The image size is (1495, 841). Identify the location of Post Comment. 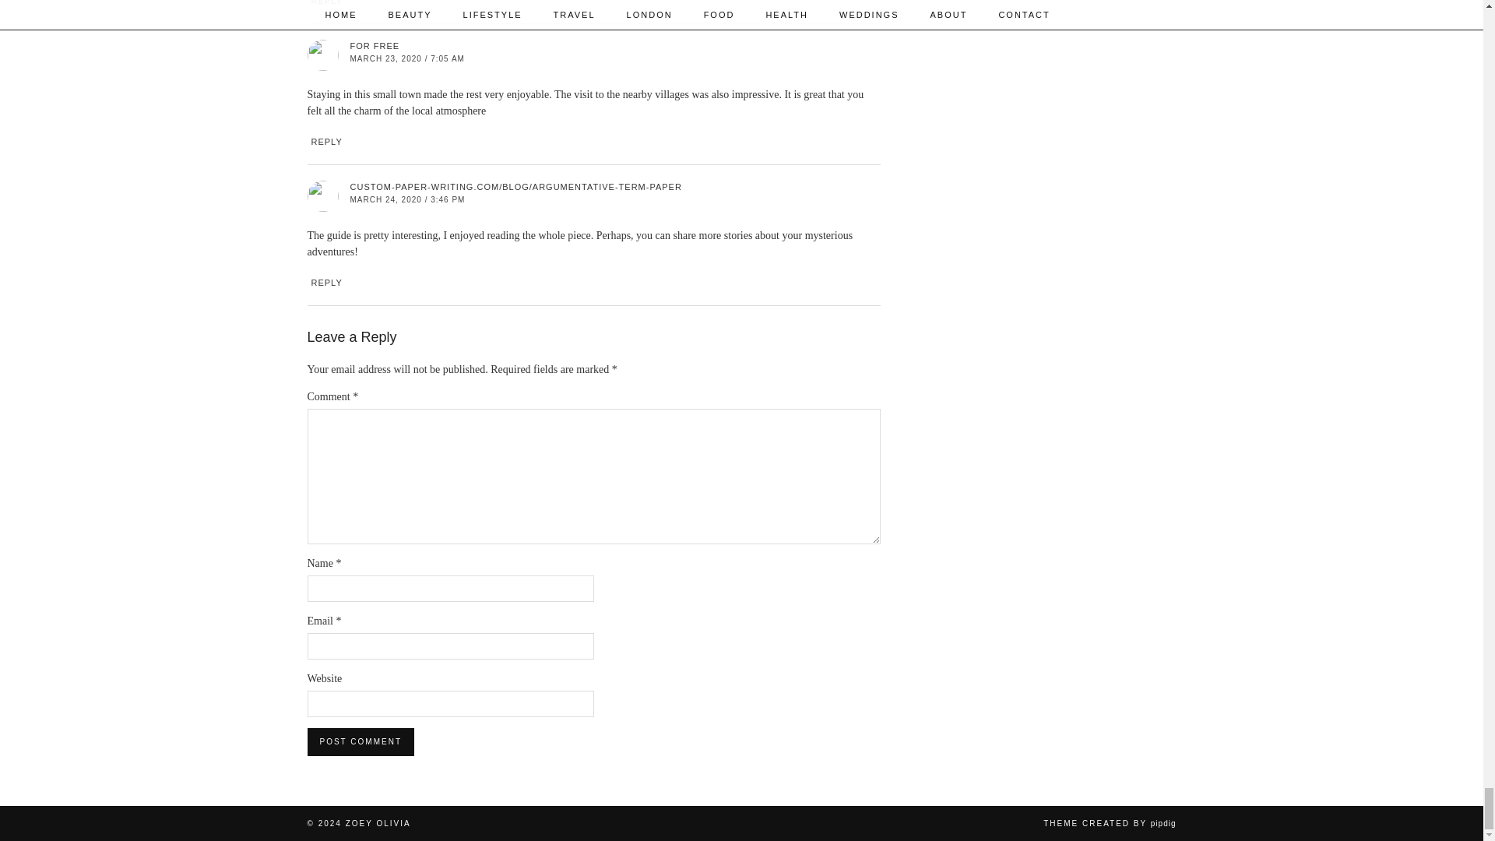
(360, 741).